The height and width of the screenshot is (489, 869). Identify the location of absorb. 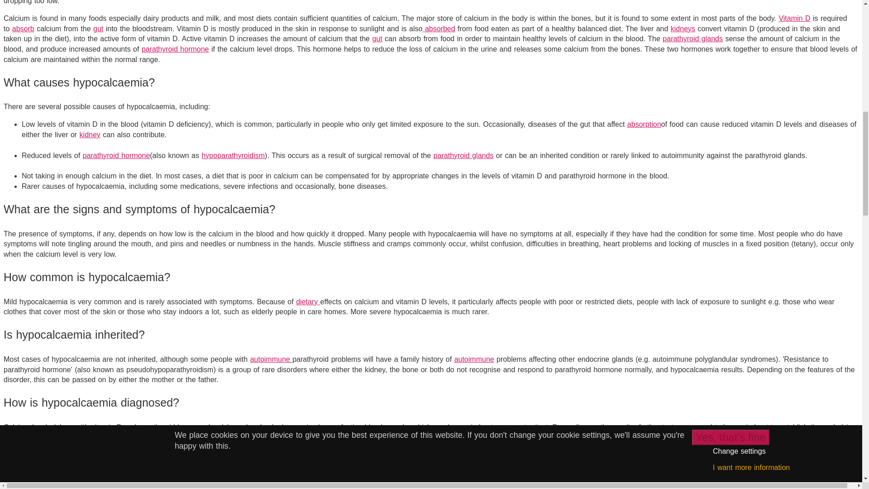
(23, 29).